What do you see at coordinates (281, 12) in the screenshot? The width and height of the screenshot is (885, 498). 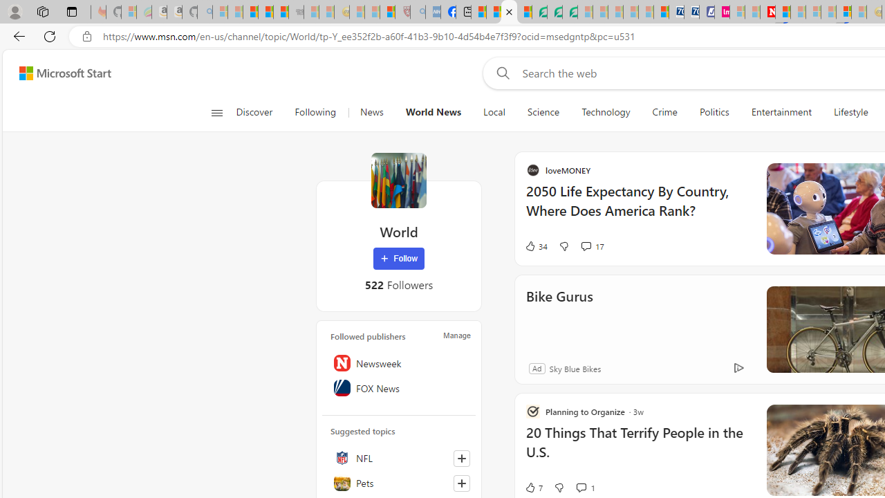 I see `New Report Confirms 2023 Was Record Hot | Watch` at bounding box center [281, 12].